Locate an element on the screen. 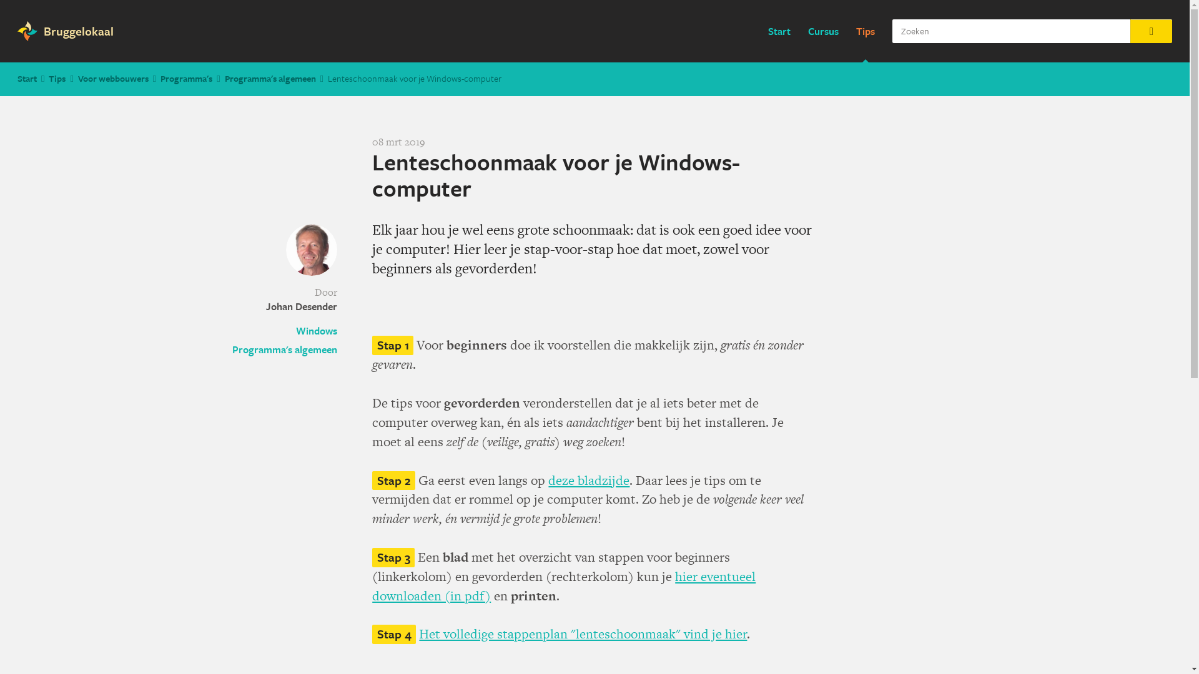 This screenshot has width=1199, height=674. Het volledige stappenplan "lenteschoonmaak" vind je hier is located at coordinates (583, 634).